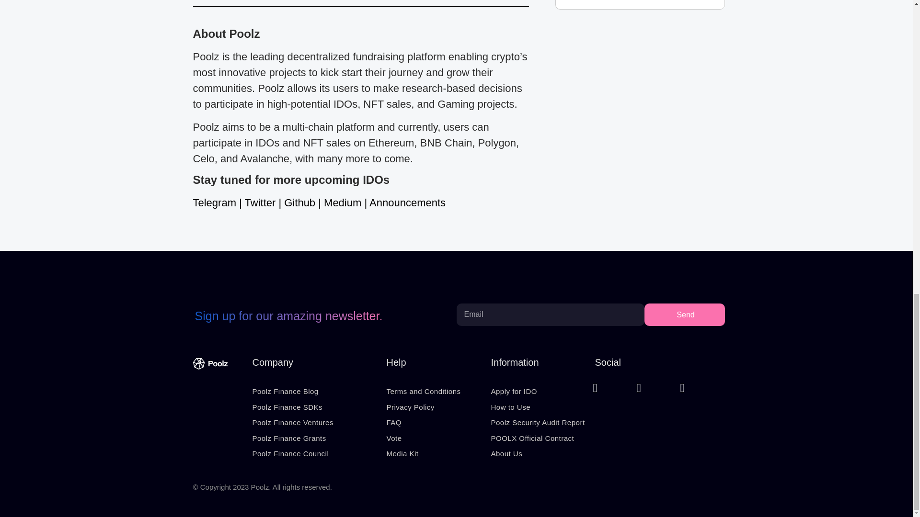 This screenshot has width=920, height=517. I want to click on Medium, so click(342, 203).